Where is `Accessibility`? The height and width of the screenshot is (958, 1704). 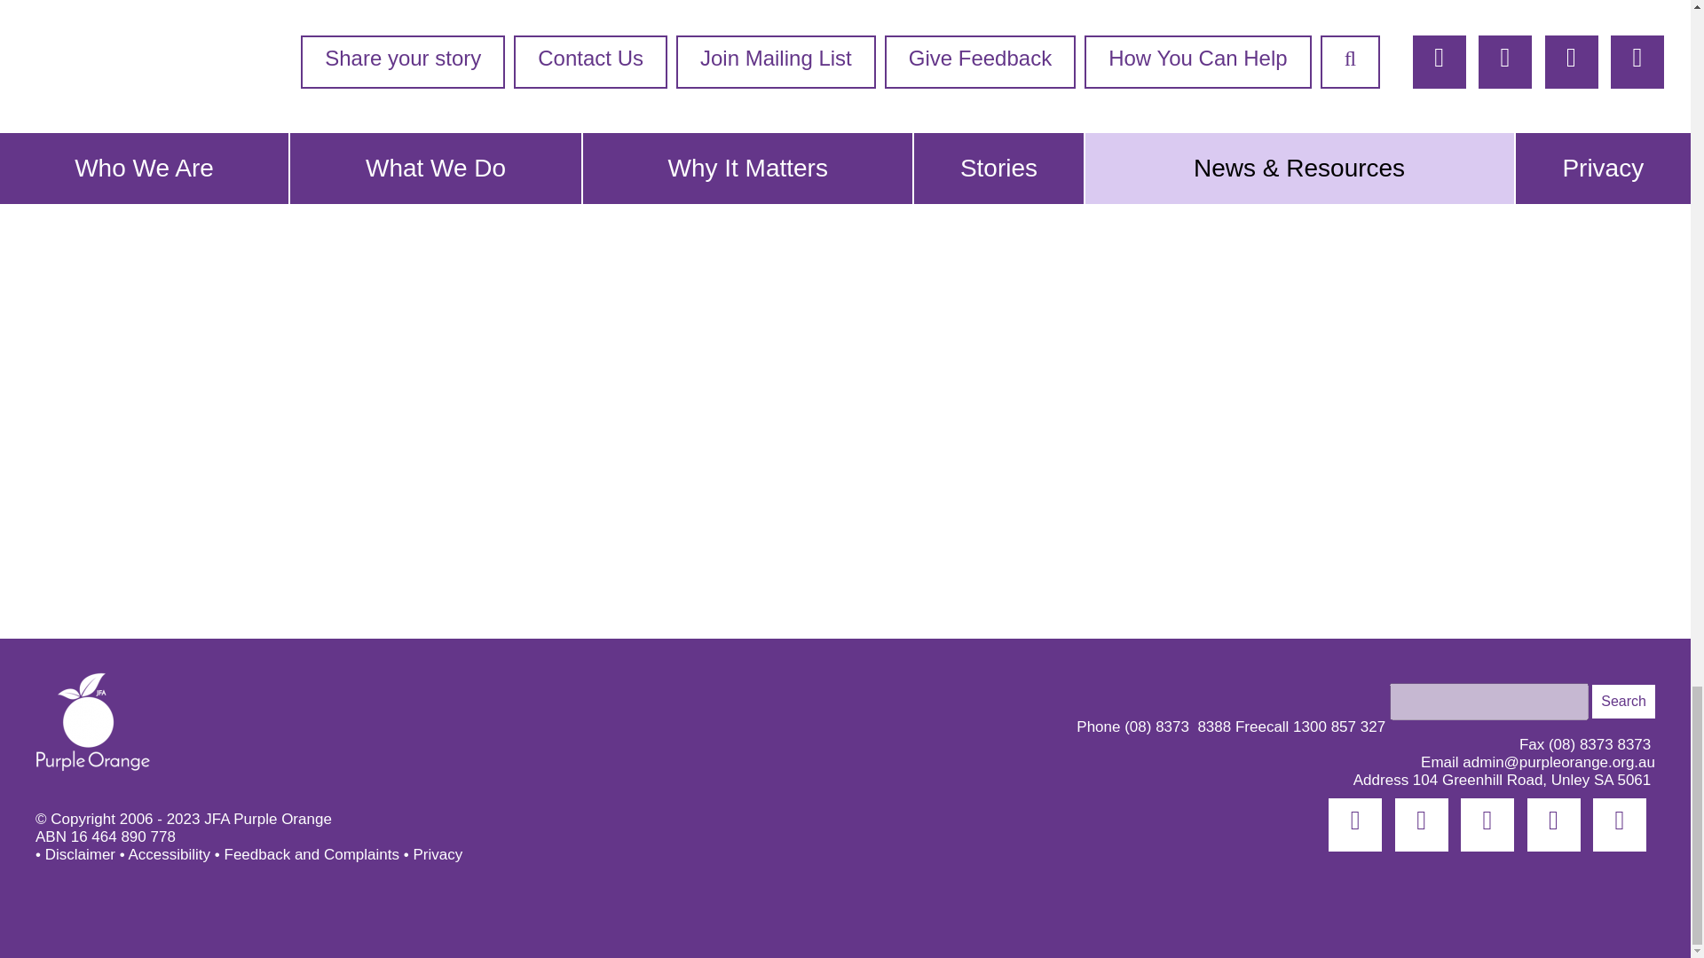 Accessibility is located at coordinates (169, 854).